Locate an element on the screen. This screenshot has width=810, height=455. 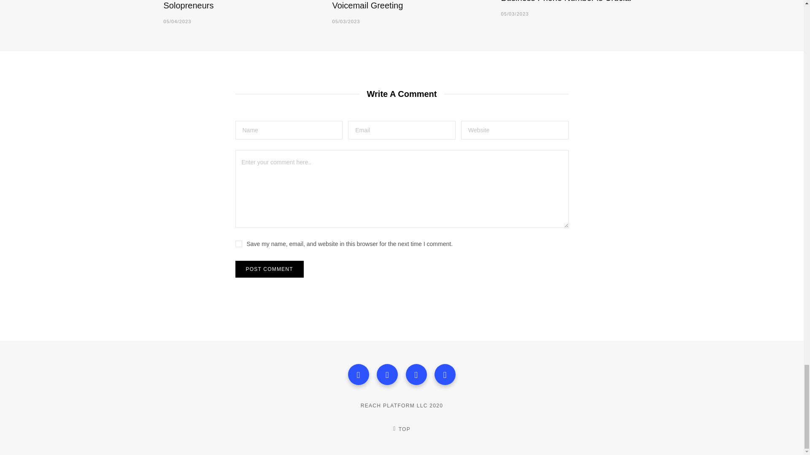
TOP is located at coordinates (401, 429).